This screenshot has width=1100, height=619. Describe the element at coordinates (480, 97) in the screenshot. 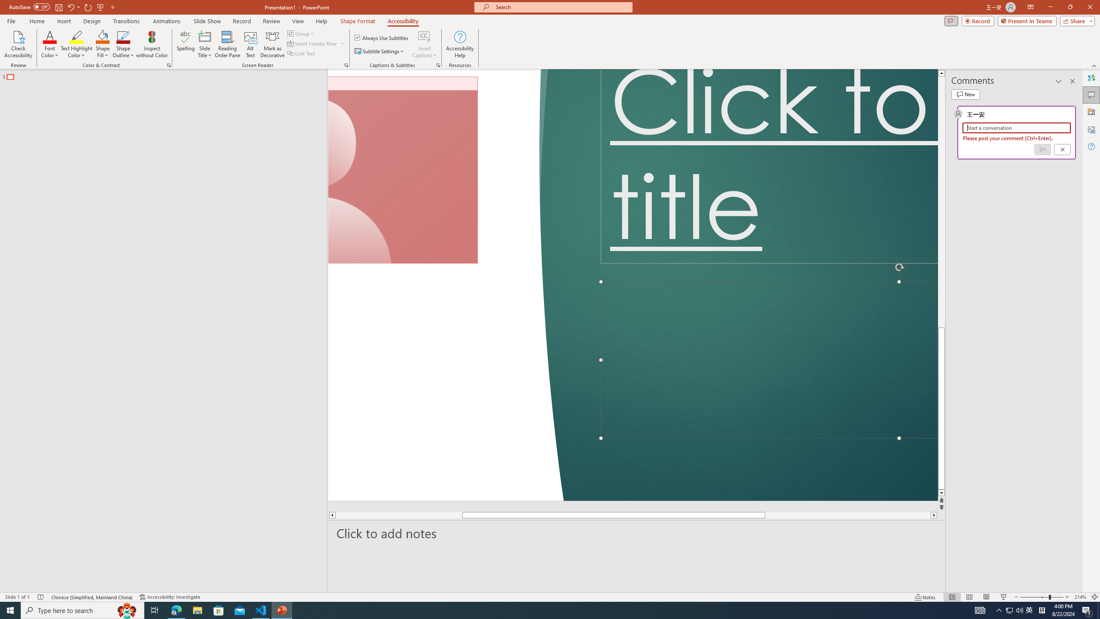

I see `Paragraph...` at that location.